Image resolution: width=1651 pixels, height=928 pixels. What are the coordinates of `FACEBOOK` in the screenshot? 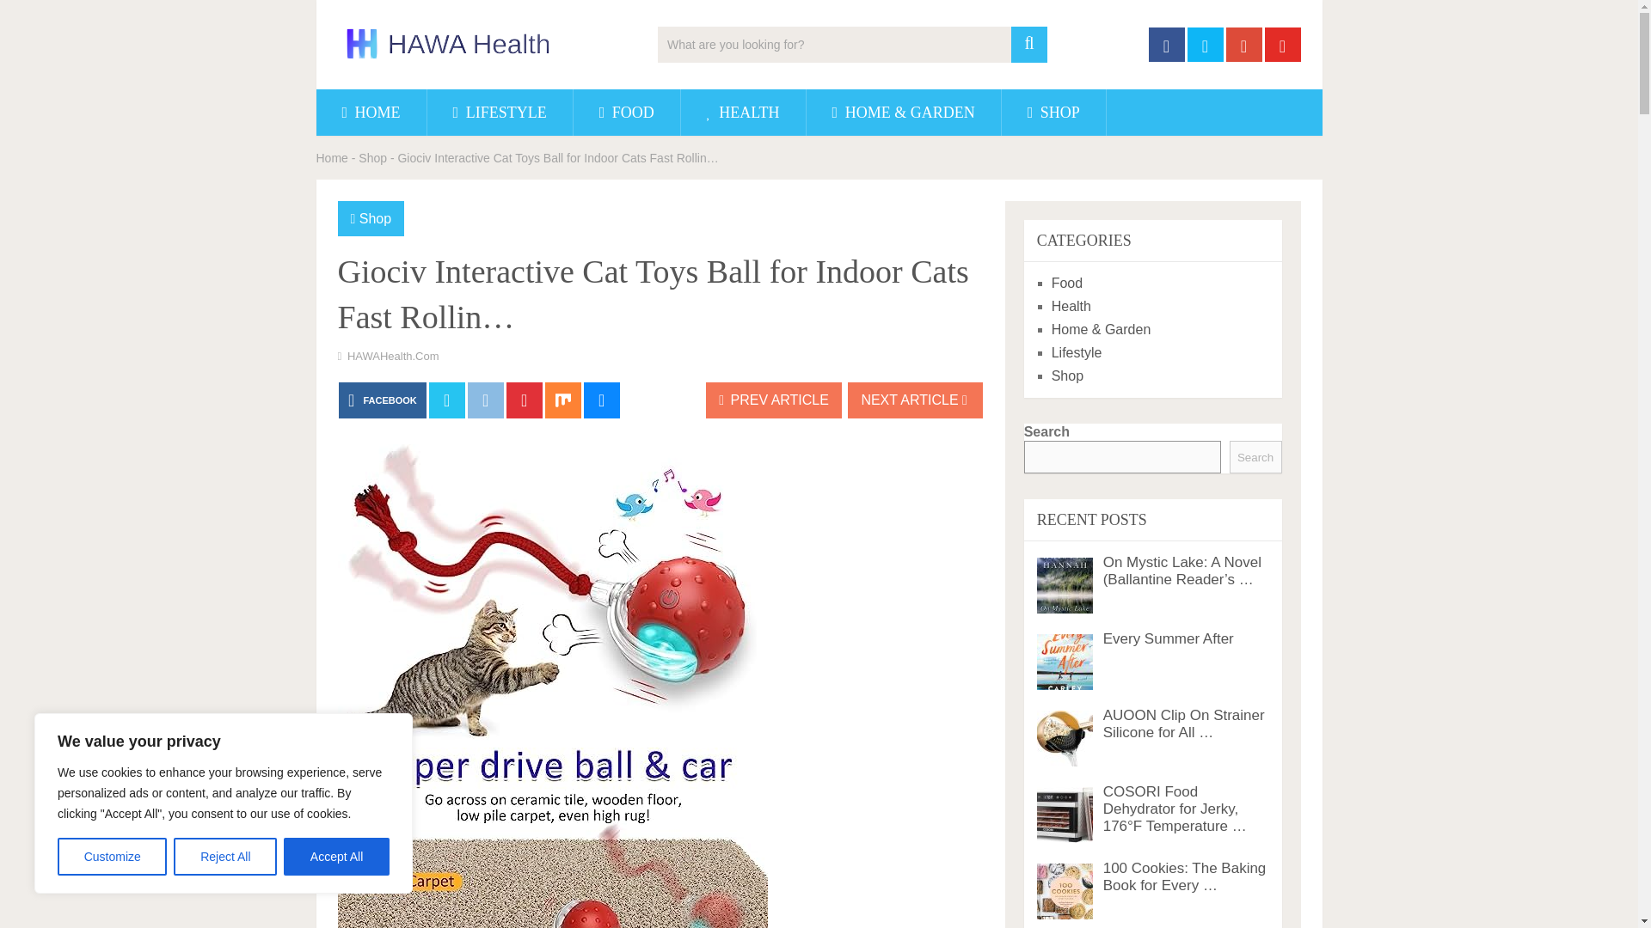 It's located at (382, 400).